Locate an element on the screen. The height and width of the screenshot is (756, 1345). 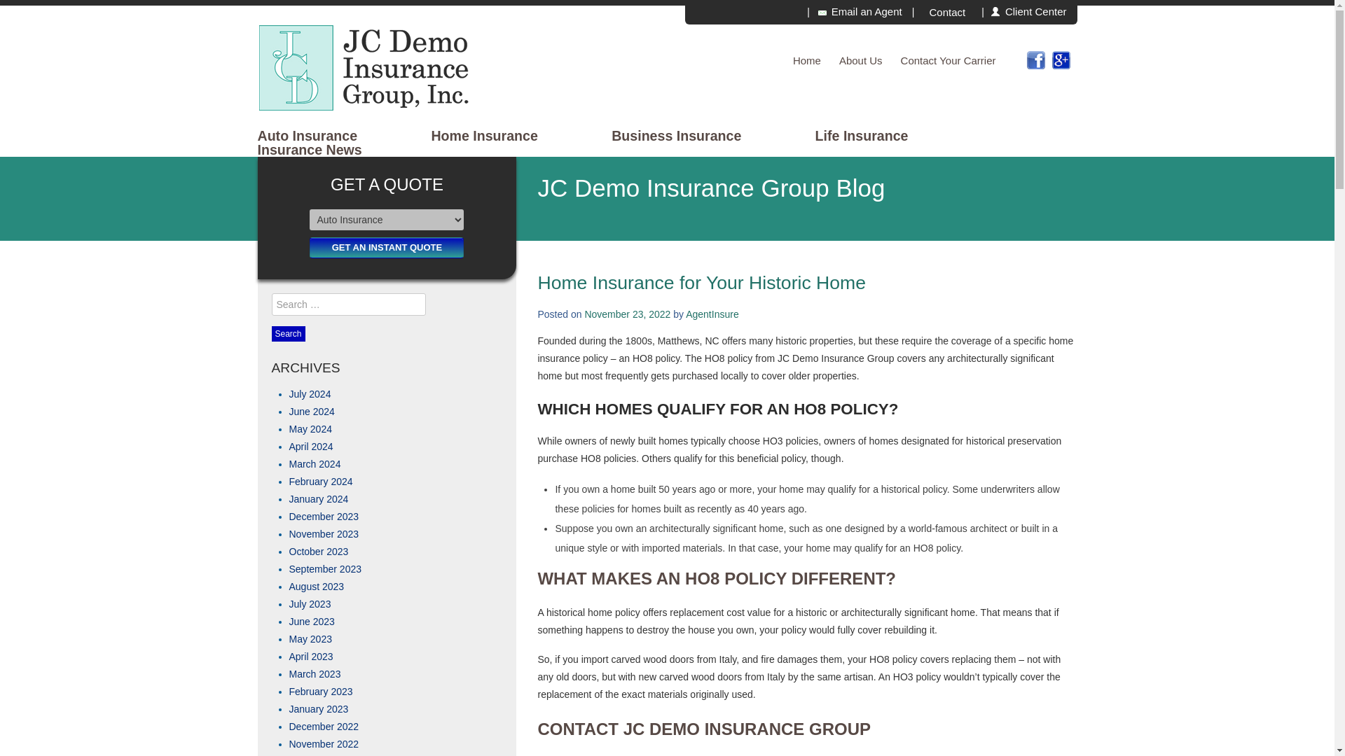
Business Insurance is located at coordinates (676, 136).